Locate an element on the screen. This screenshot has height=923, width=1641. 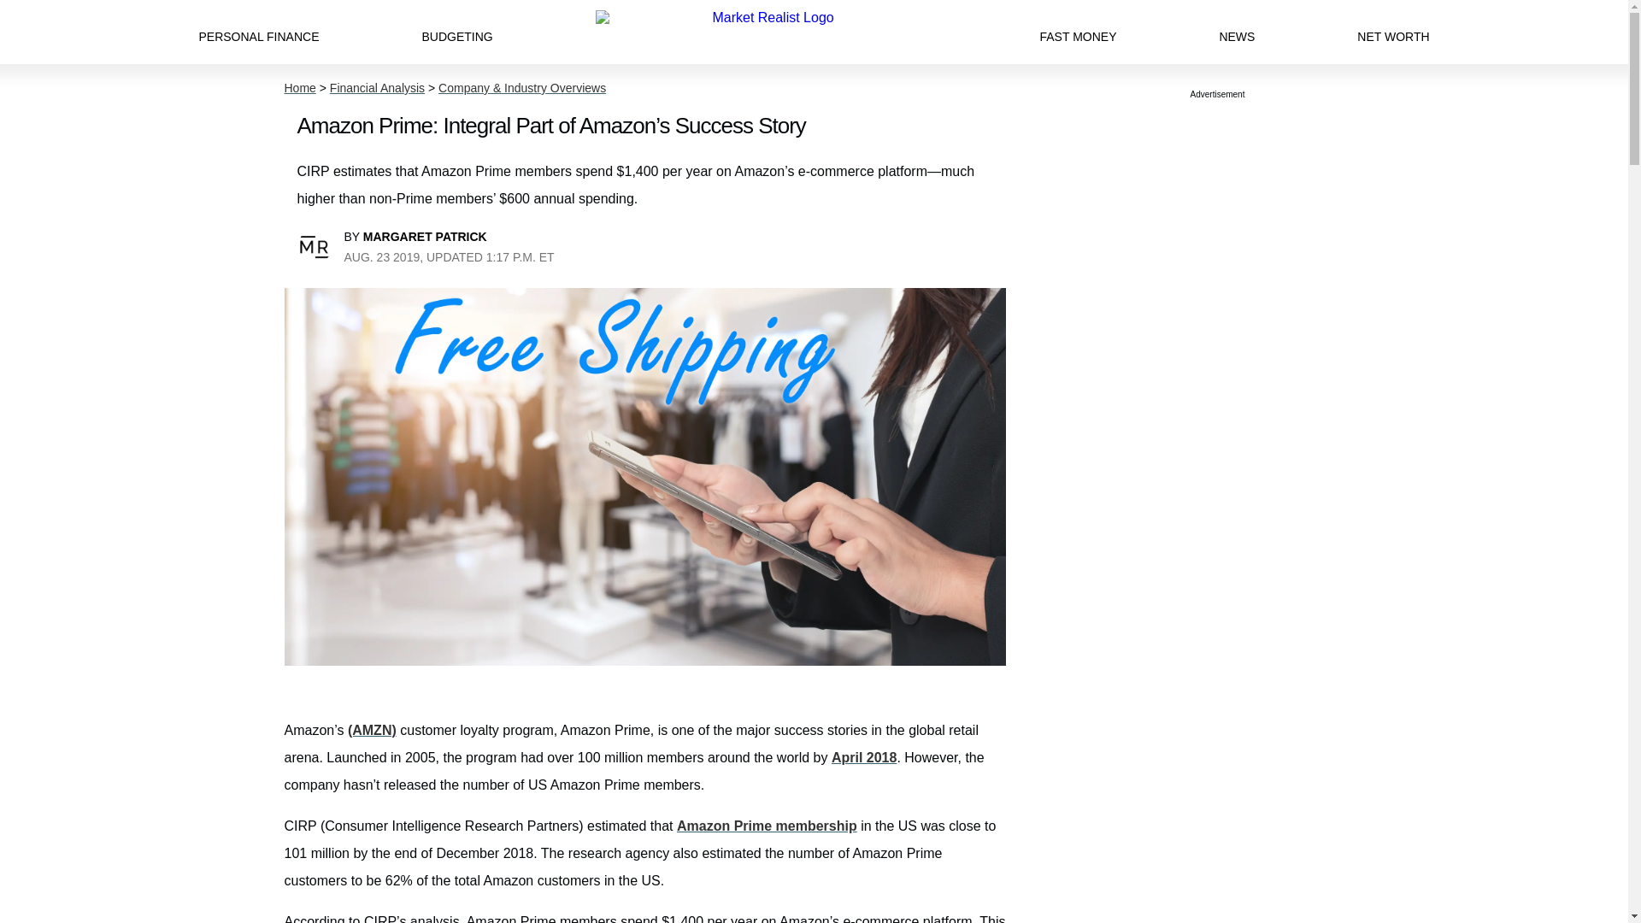
Home is located at coordinates (299, 88).